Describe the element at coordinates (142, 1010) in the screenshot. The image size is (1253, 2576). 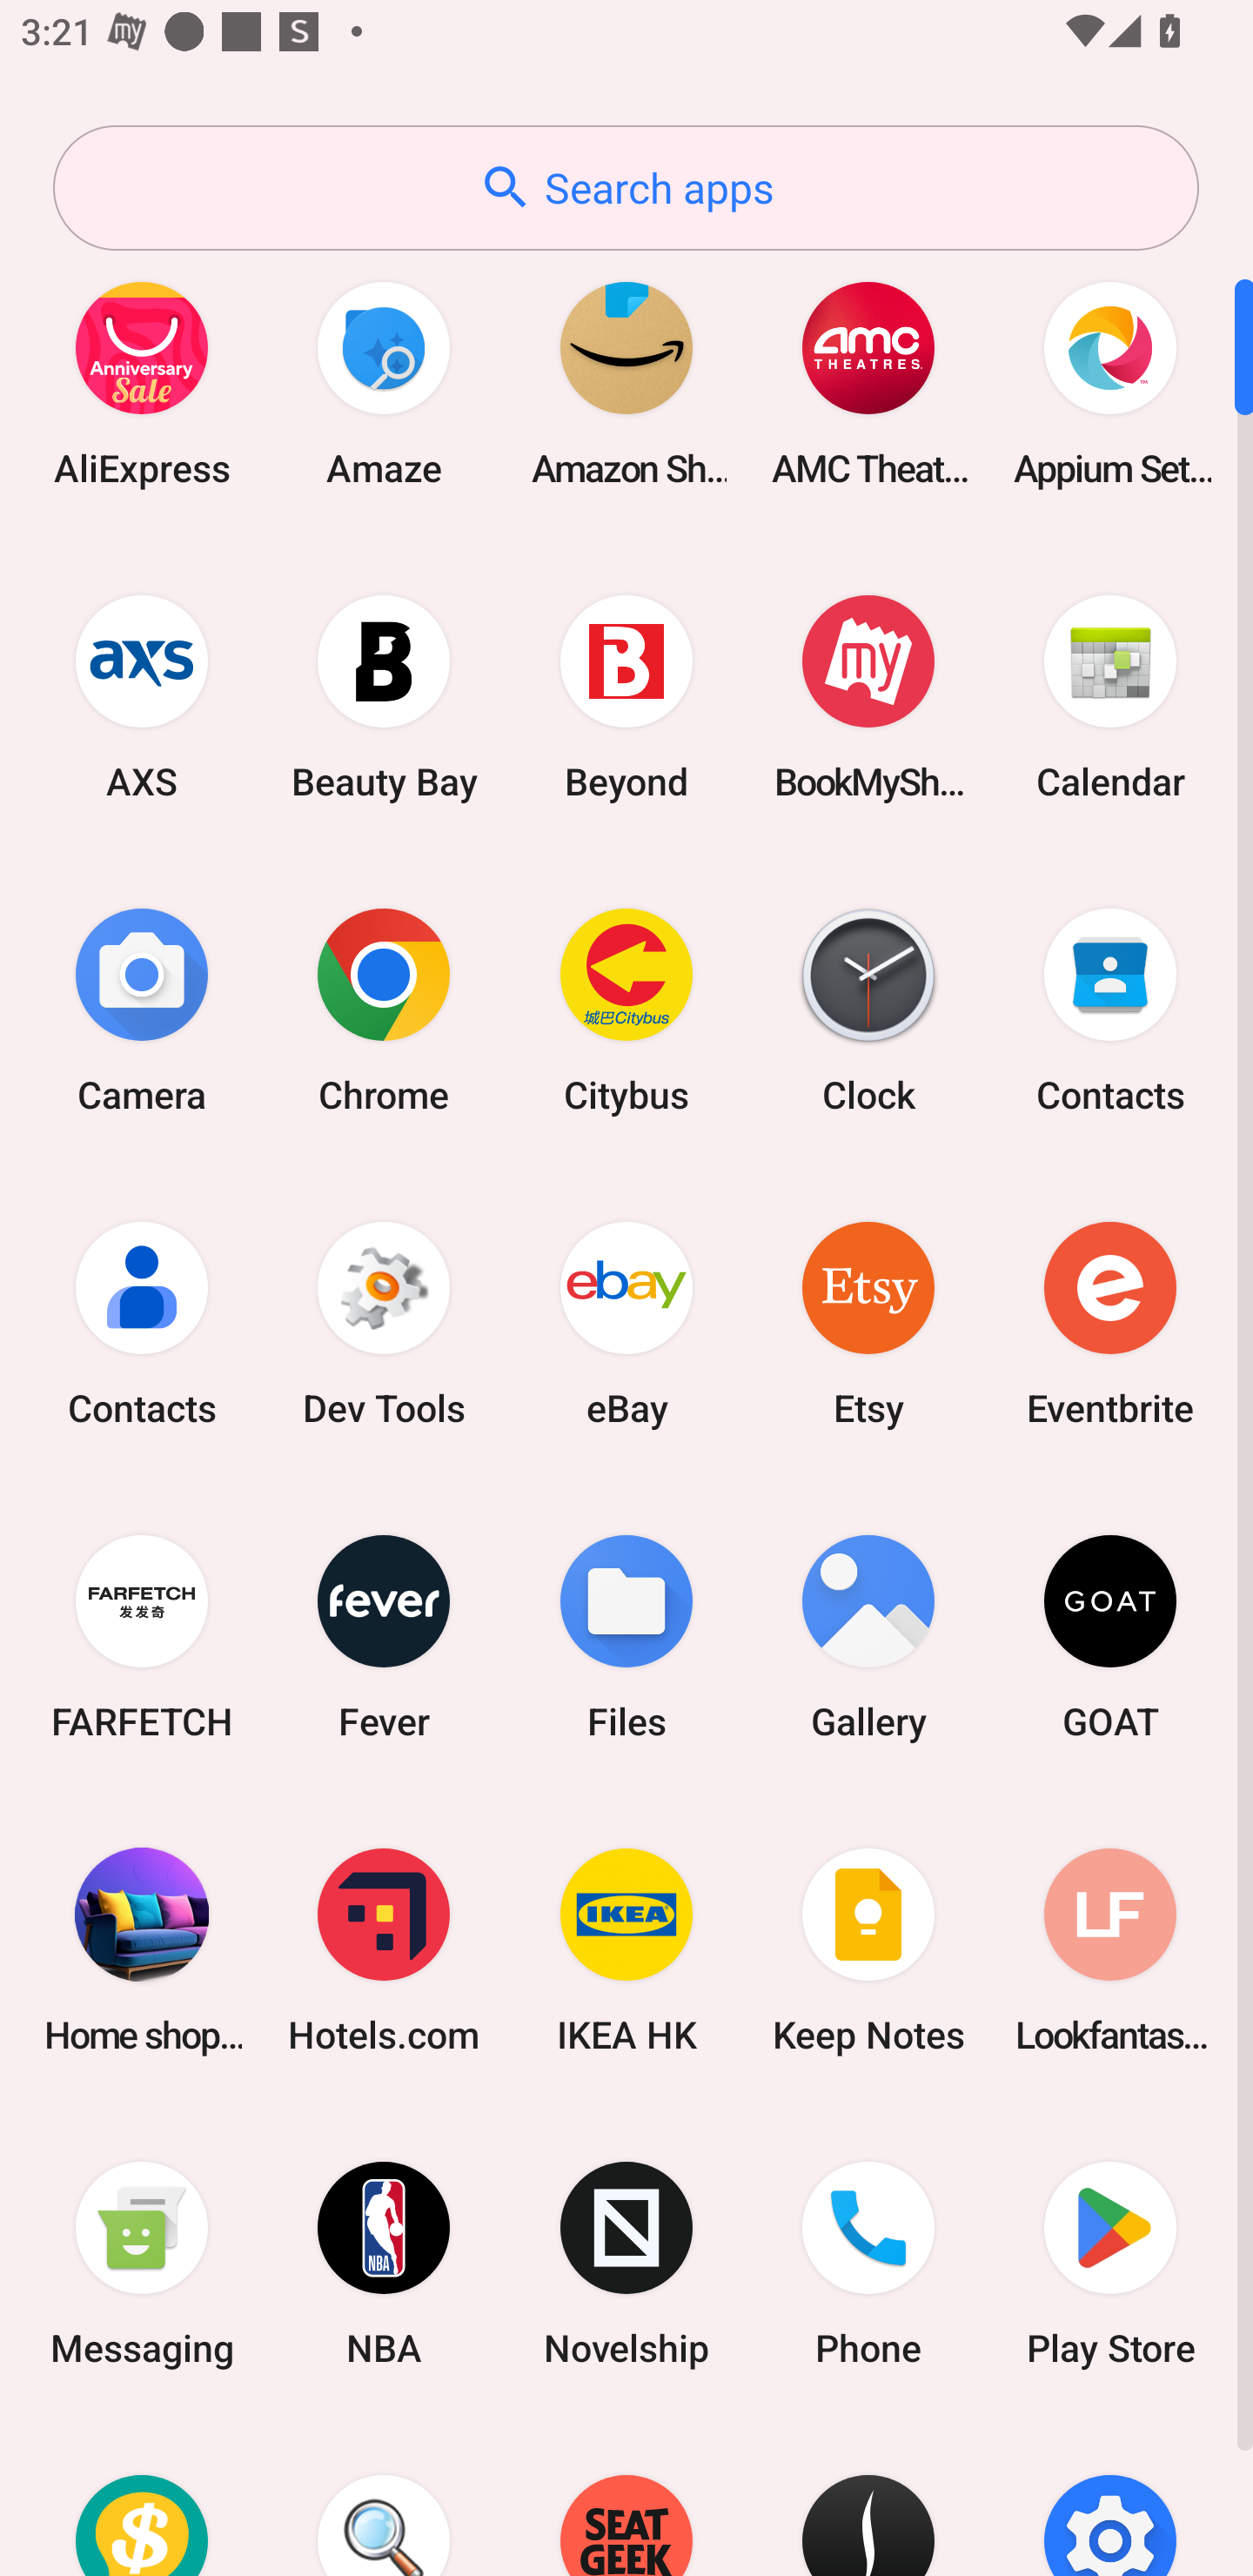
I see `Camera` at that location.